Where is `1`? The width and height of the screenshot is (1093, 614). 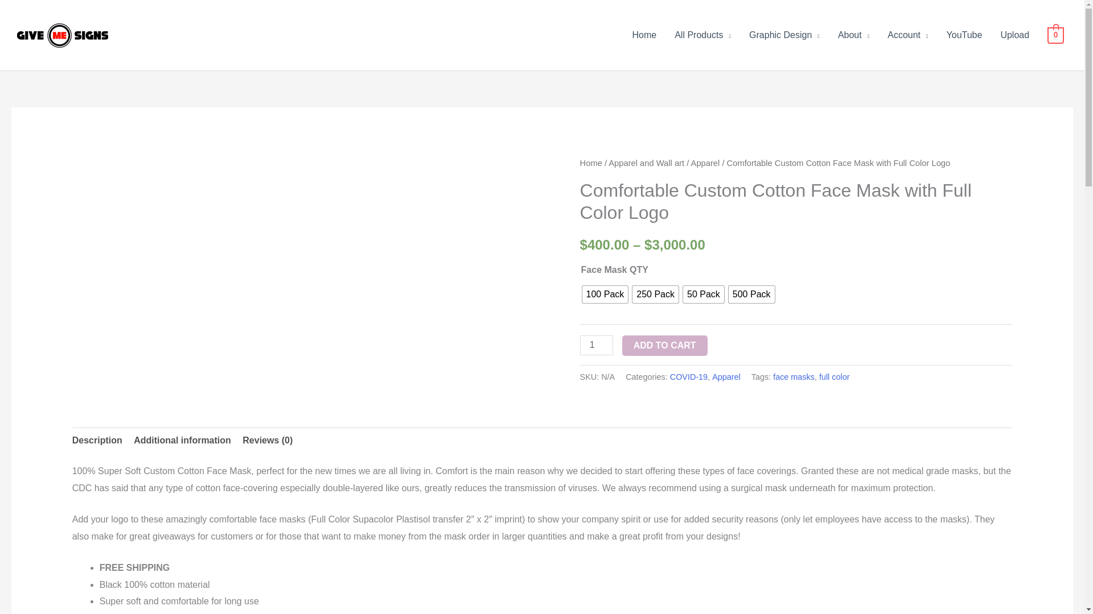 1 is located at coordinates (597, 345).